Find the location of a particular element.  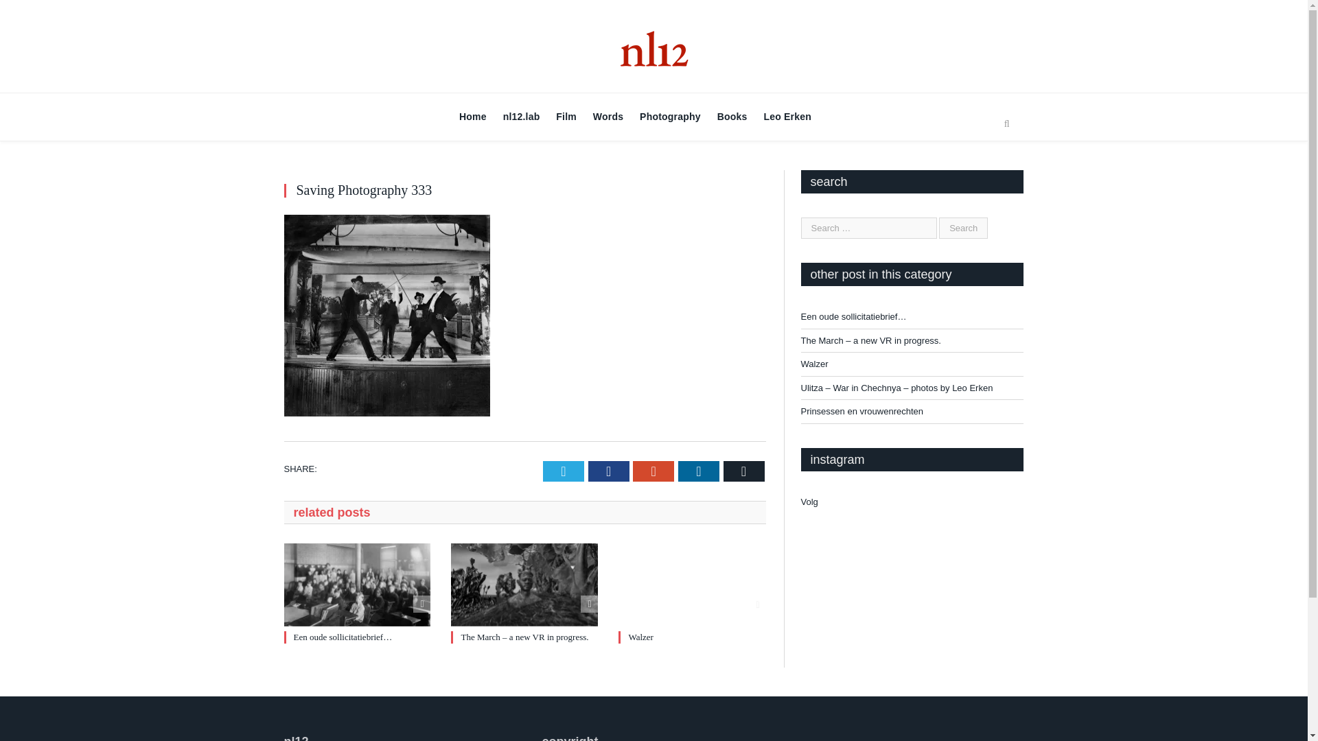

Walzer is located at coordinates (692, 584).